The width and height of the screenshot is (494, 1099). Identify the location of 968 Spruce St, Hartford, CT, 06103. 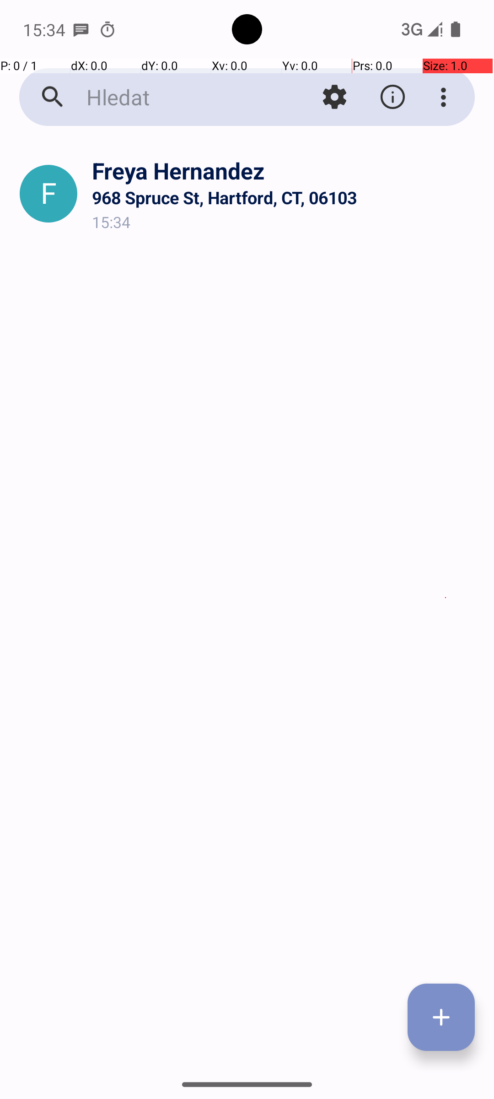
(285, 198).